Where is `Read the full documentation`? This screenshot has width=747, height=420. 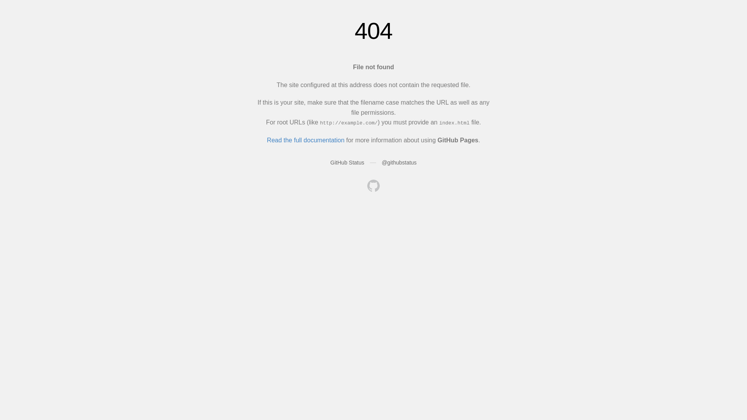
Read the full documentation is located at coordinates (306, 140).